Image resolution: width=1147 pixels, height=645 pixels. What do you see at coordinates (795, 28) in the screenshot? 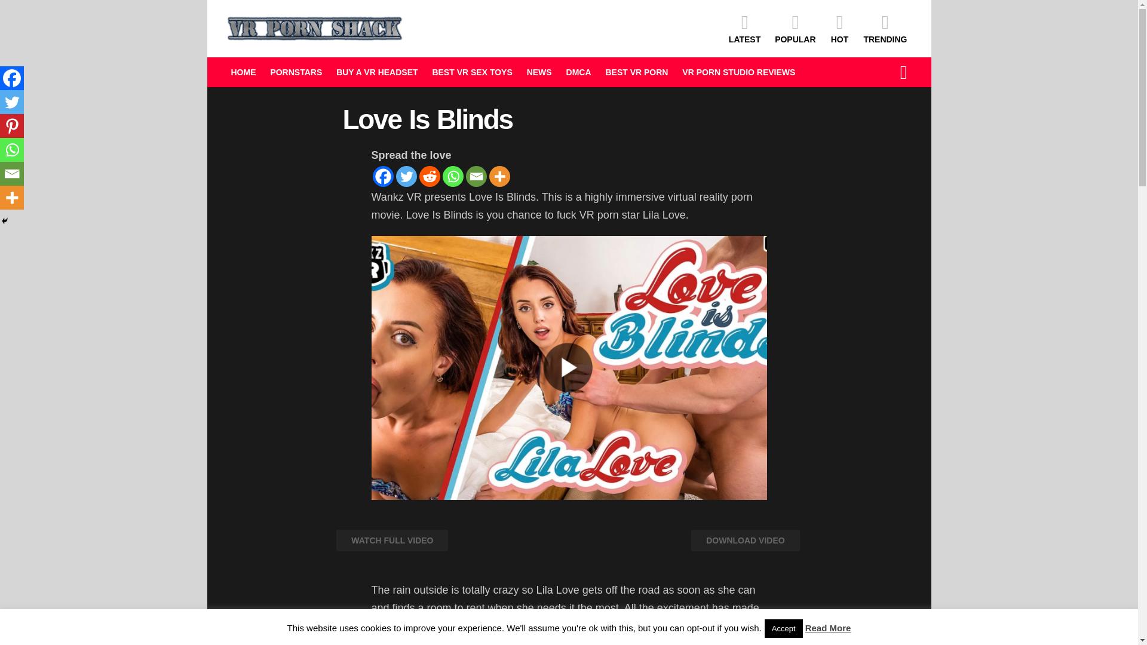
I see `POPULAR` at bounding box center [795, 28].